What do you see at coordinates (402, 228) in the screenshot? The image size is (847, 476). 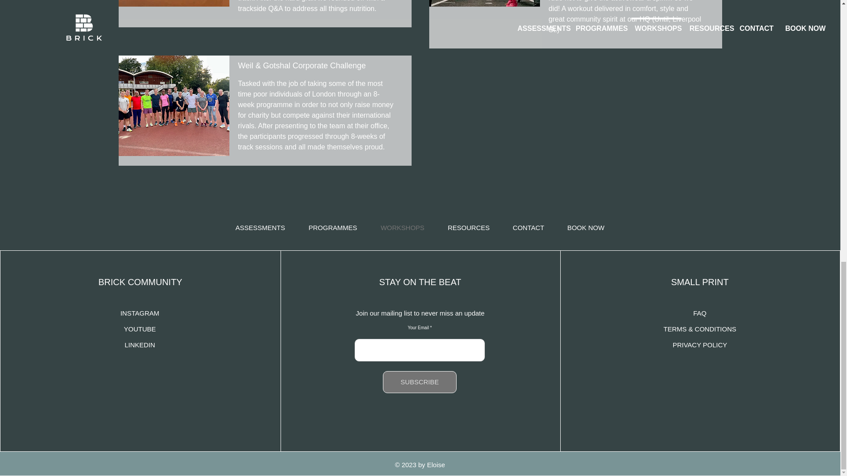 I see `WORKSHOPS` at bounding box center [402, 228].